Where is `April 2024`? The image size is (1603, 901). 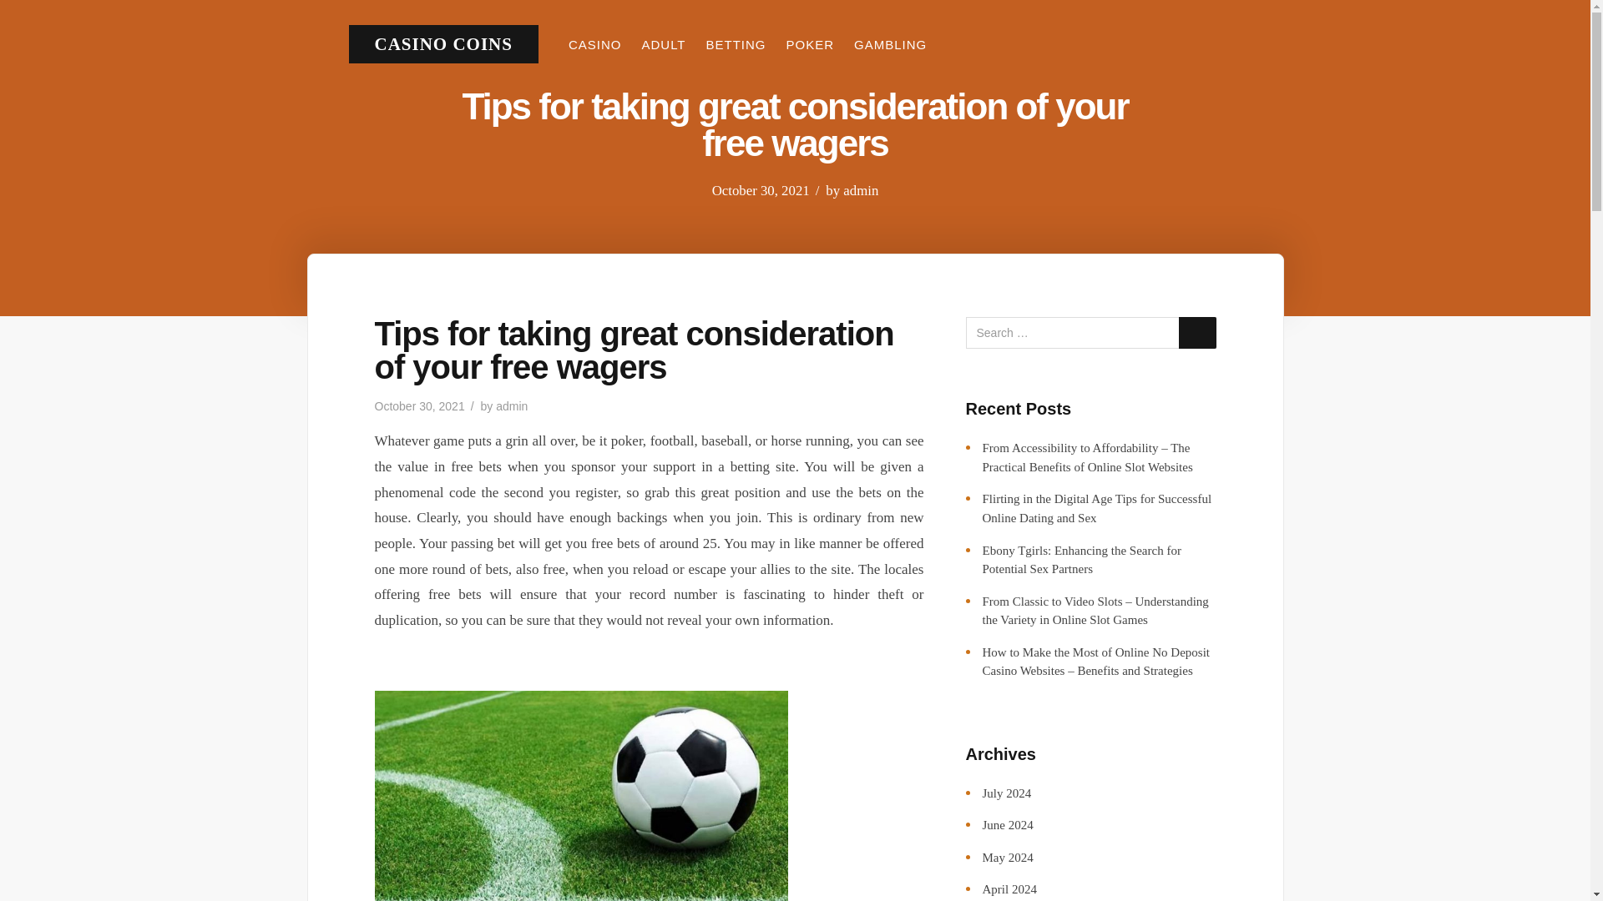
April 2024 is located at coordinates (1009, 889).